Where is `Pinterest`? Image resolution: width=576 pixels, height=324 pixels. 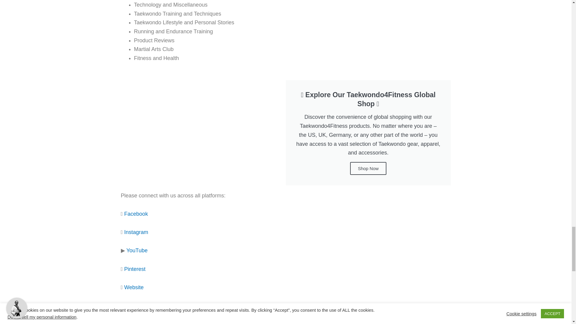
Pinterest is located at coordinates (135, 269).